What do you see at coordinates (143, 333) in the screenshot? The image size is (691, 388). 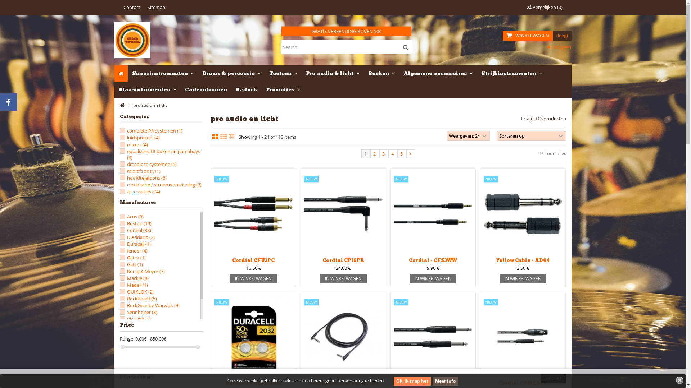 I see `Yellow Cable (1)` at bounding box center [143, 333].